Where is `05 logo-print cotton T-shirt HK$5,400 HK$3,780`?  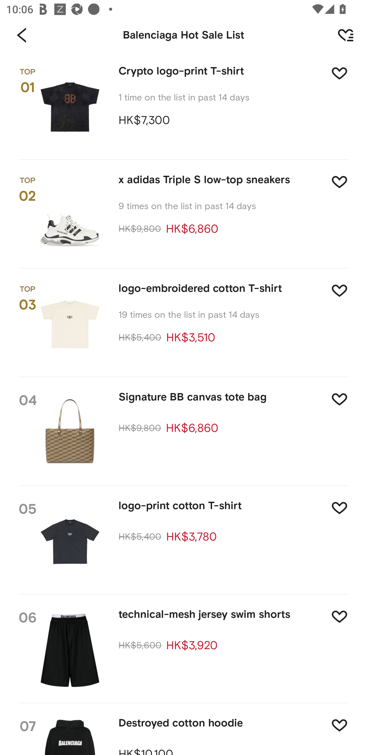
05 logo-print cotton T-shirt HK$5,400 HK$3,780 is located at coordinates (183, 541).